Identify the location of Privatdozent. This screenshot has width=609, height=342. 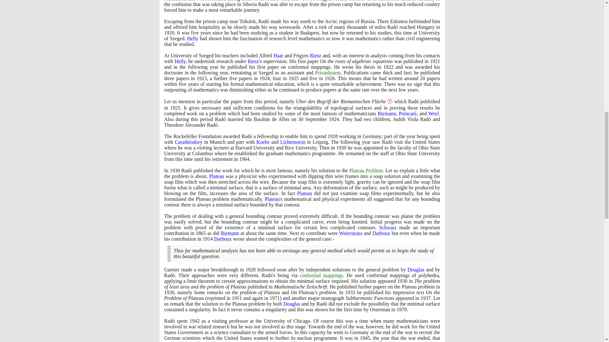
(327, 73).